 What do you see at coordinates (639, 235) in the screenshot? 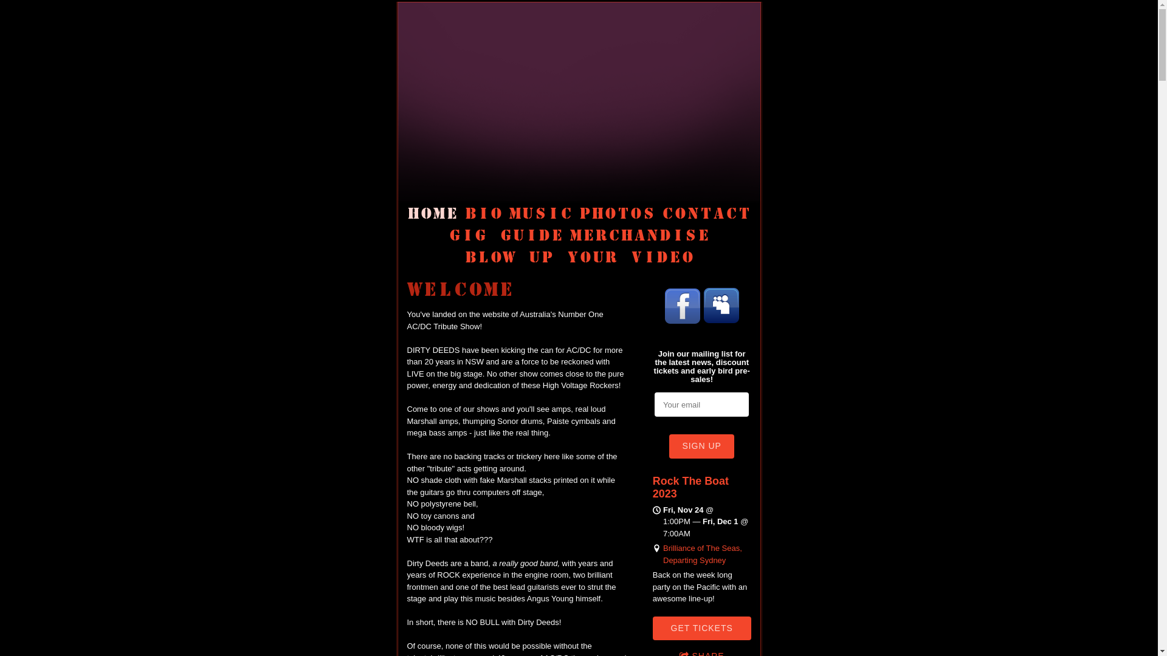
I see `Merchandise` at bounding box center [639, 235].